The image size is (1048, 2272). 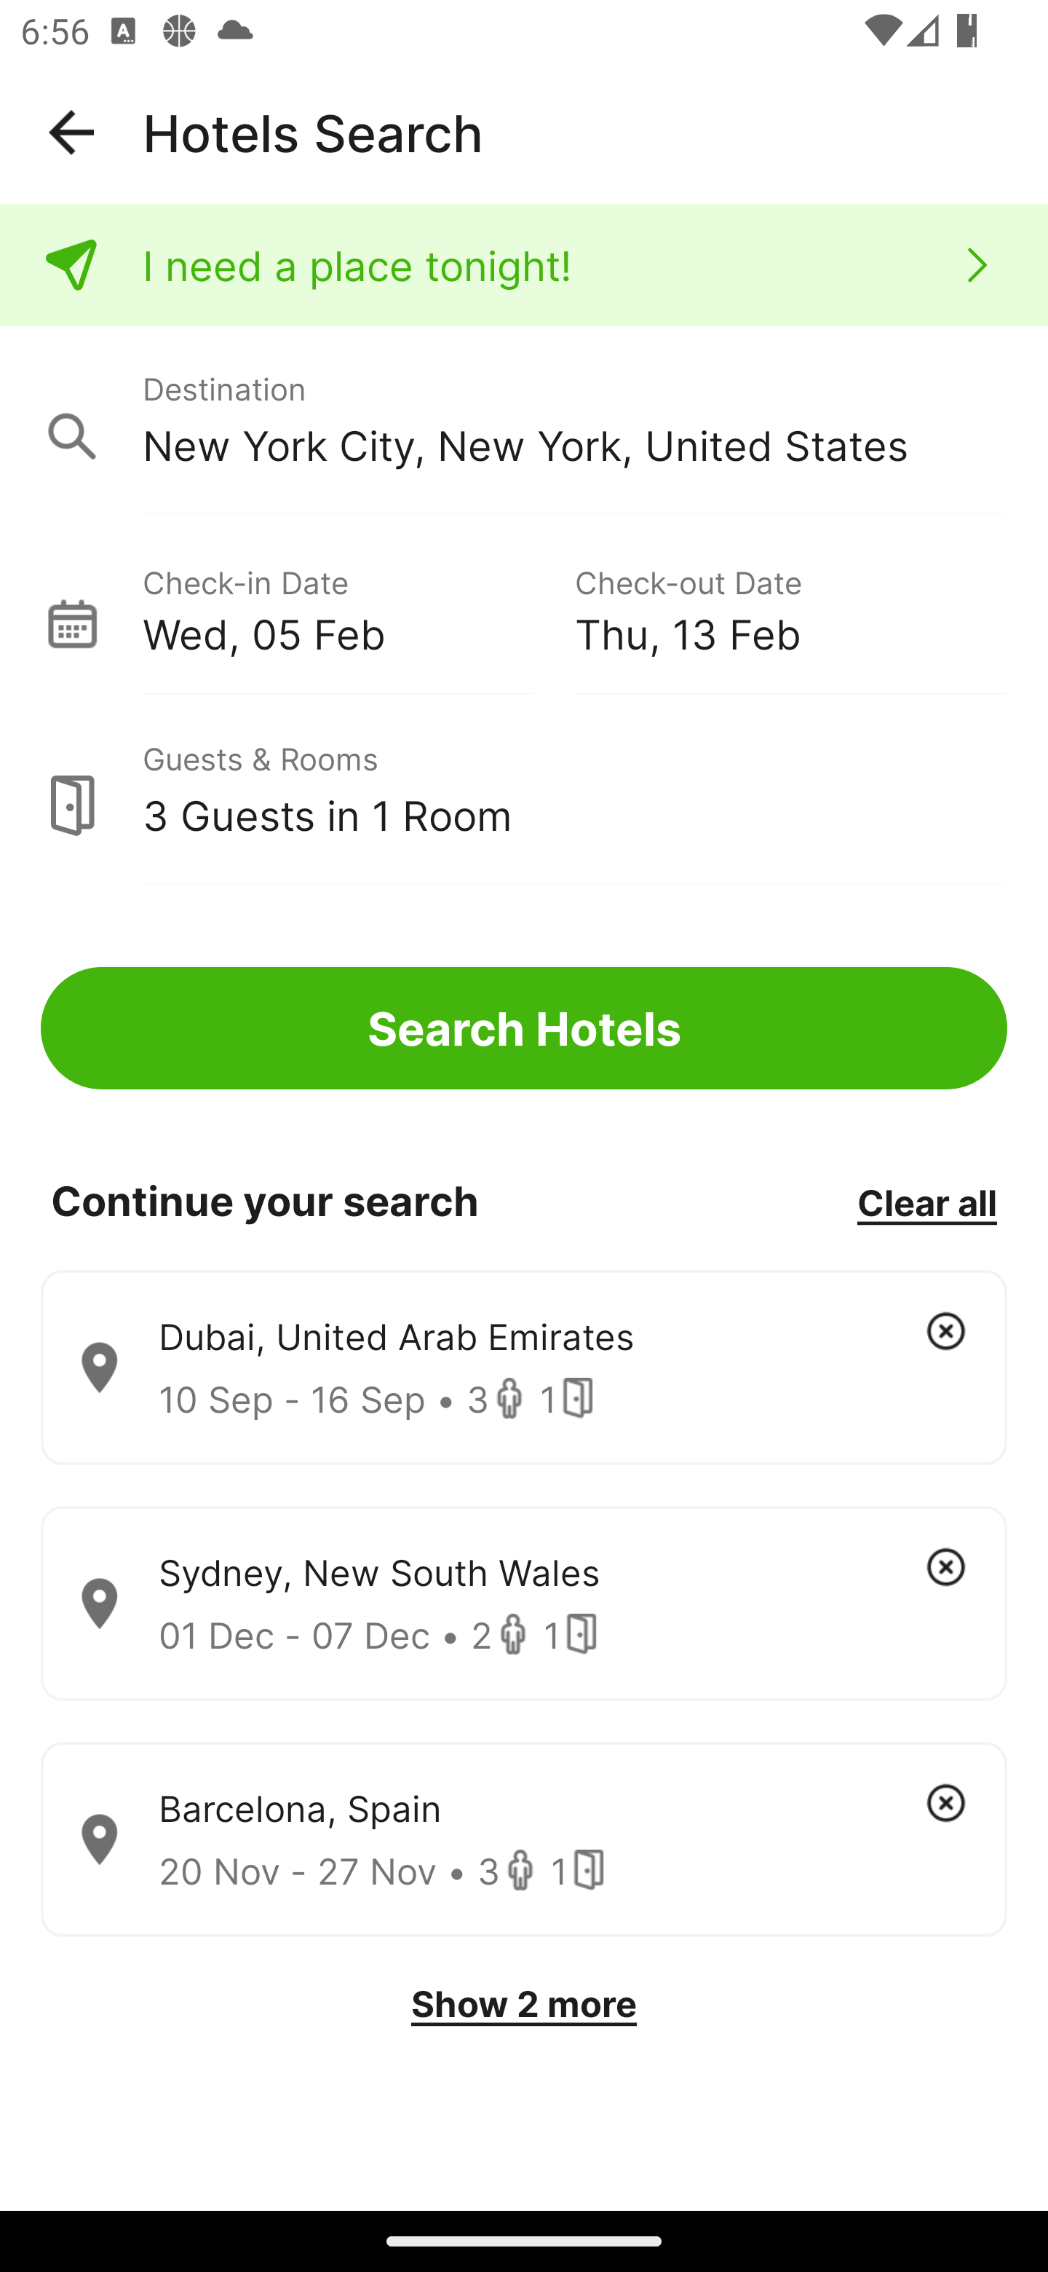 What do you see at coordinates (524, 1840) in the screenshot?
I see `Barcelona, Spain 20 Nov - 27 Nov • 3  1 ` at bounding box center [524, 1840].